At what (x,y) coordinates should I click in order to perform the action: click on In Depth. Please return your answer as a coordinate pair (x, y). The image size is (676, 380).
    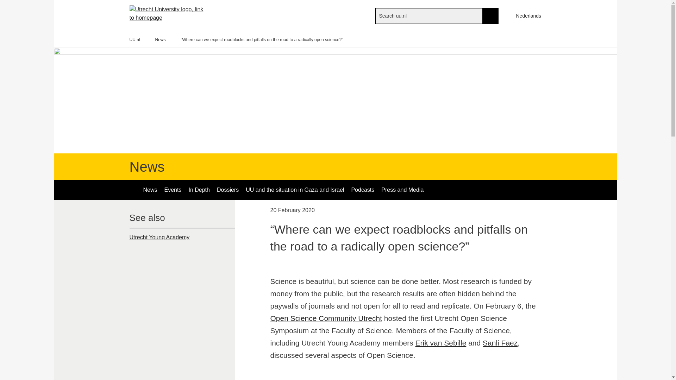
    Looking at the image, I should click on (199, 190).